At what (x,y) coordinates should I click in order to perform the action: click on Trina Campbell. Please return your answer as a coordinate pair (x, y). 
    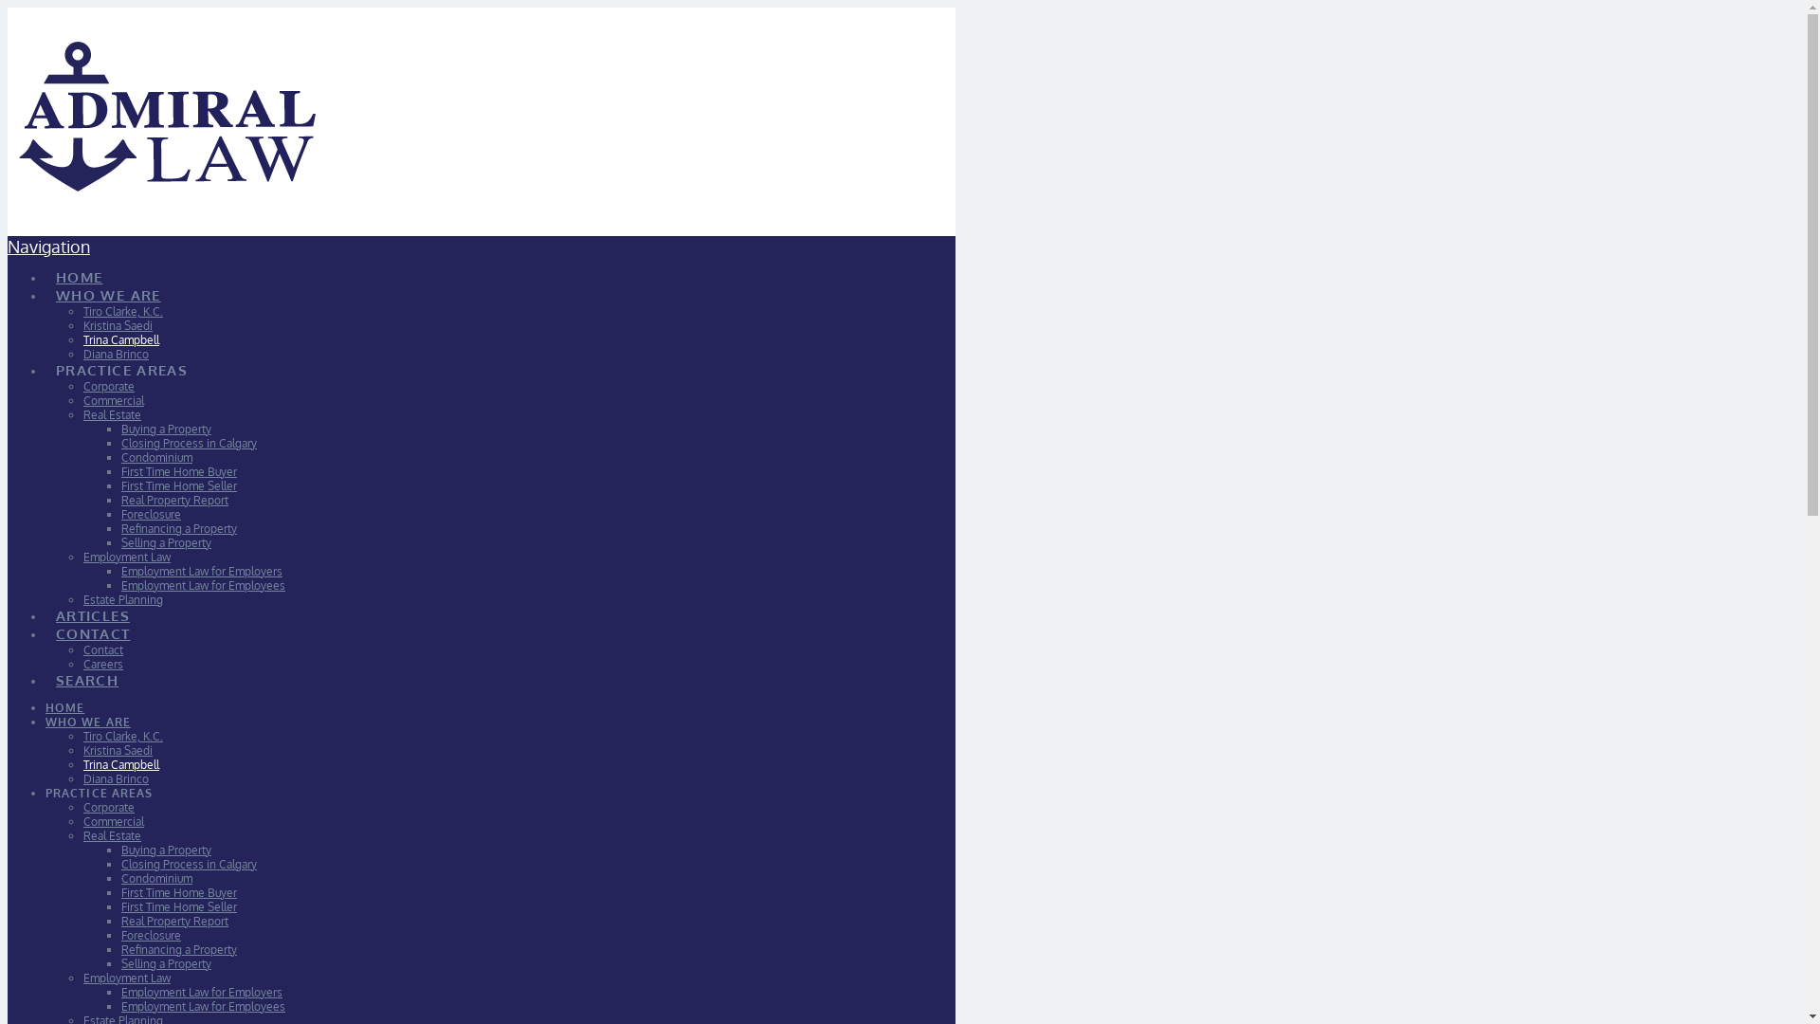
    Looking at the image, I should click on (121, 339).